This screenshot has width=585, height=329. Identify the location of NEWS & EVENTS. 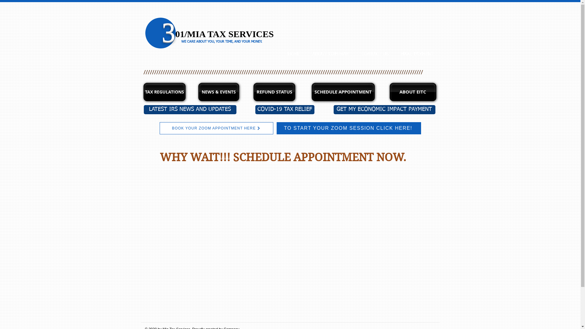
(218, 92).